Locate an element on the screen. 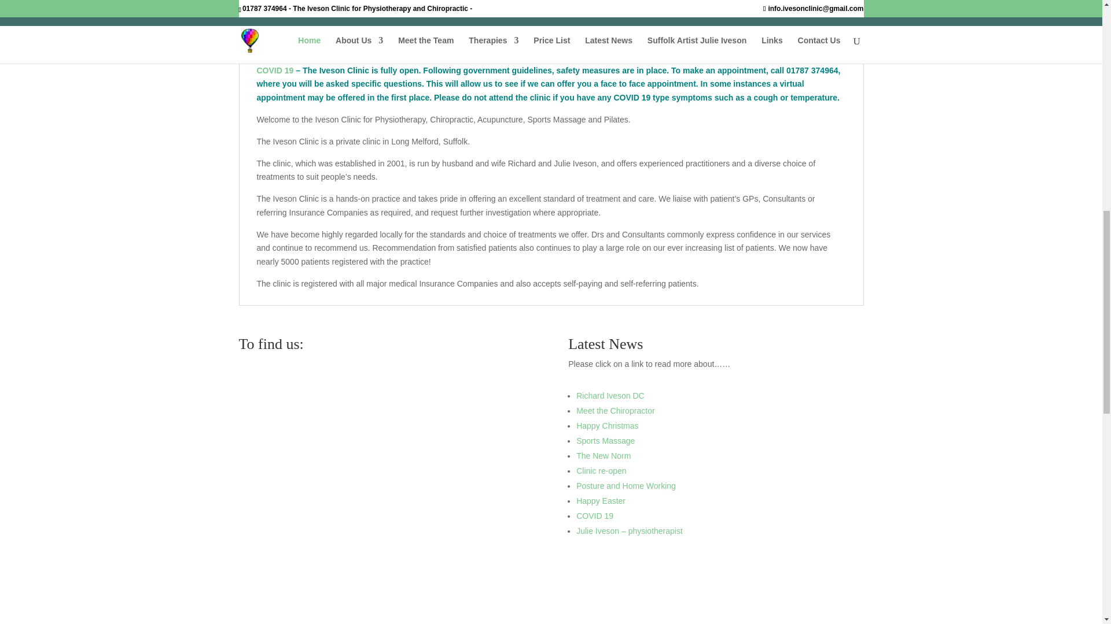 The height and width of the screenshot is (624, 1111). Happy Easter is located at coordinates (601, 500).